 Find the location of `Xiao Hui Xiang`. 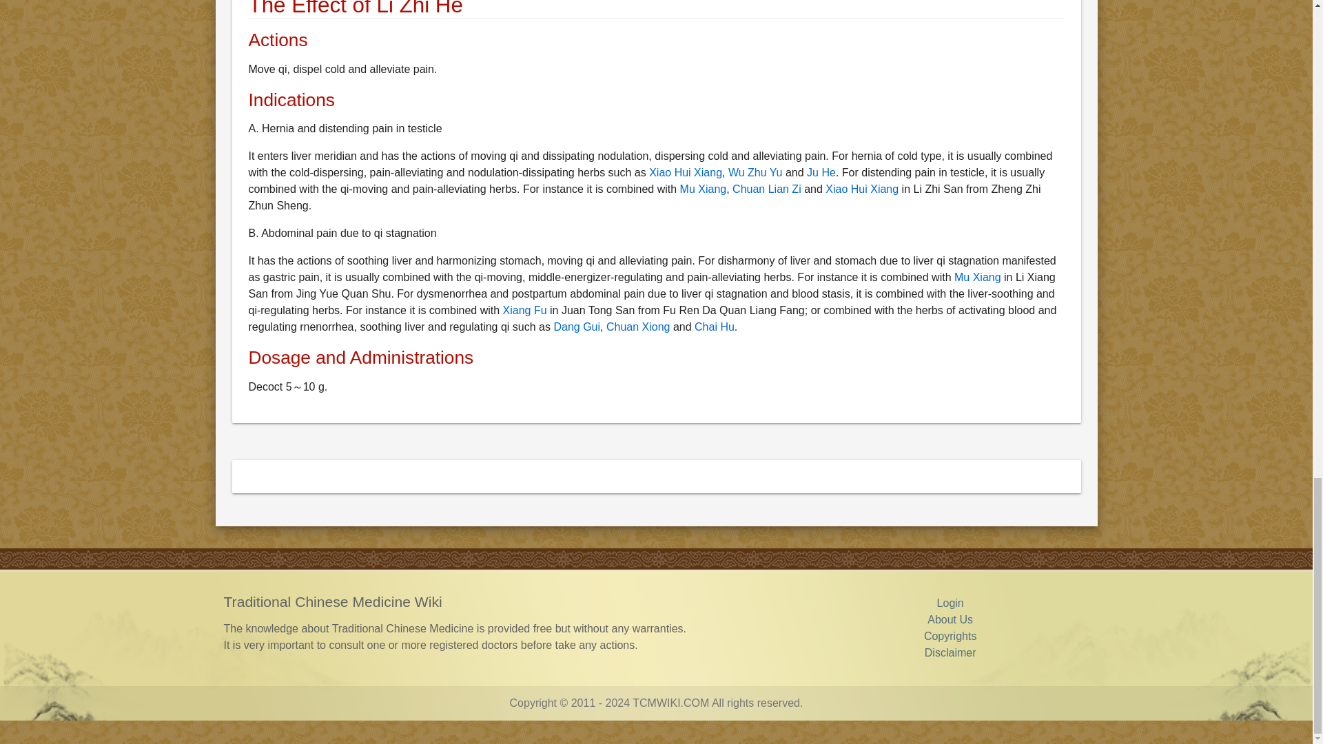

Xiao Hui Xiang is located at coordinates (861, 189).